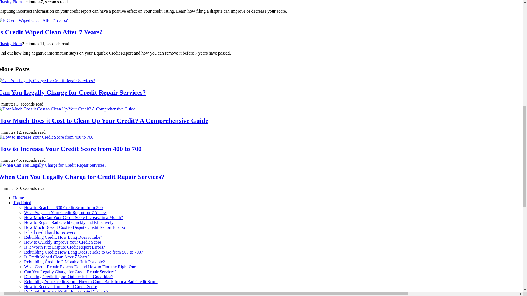  Describe the element at coordinates (51, 32) in the screenshot. I see `Is Credit Wiped Clean After 7 Years?` at that location.